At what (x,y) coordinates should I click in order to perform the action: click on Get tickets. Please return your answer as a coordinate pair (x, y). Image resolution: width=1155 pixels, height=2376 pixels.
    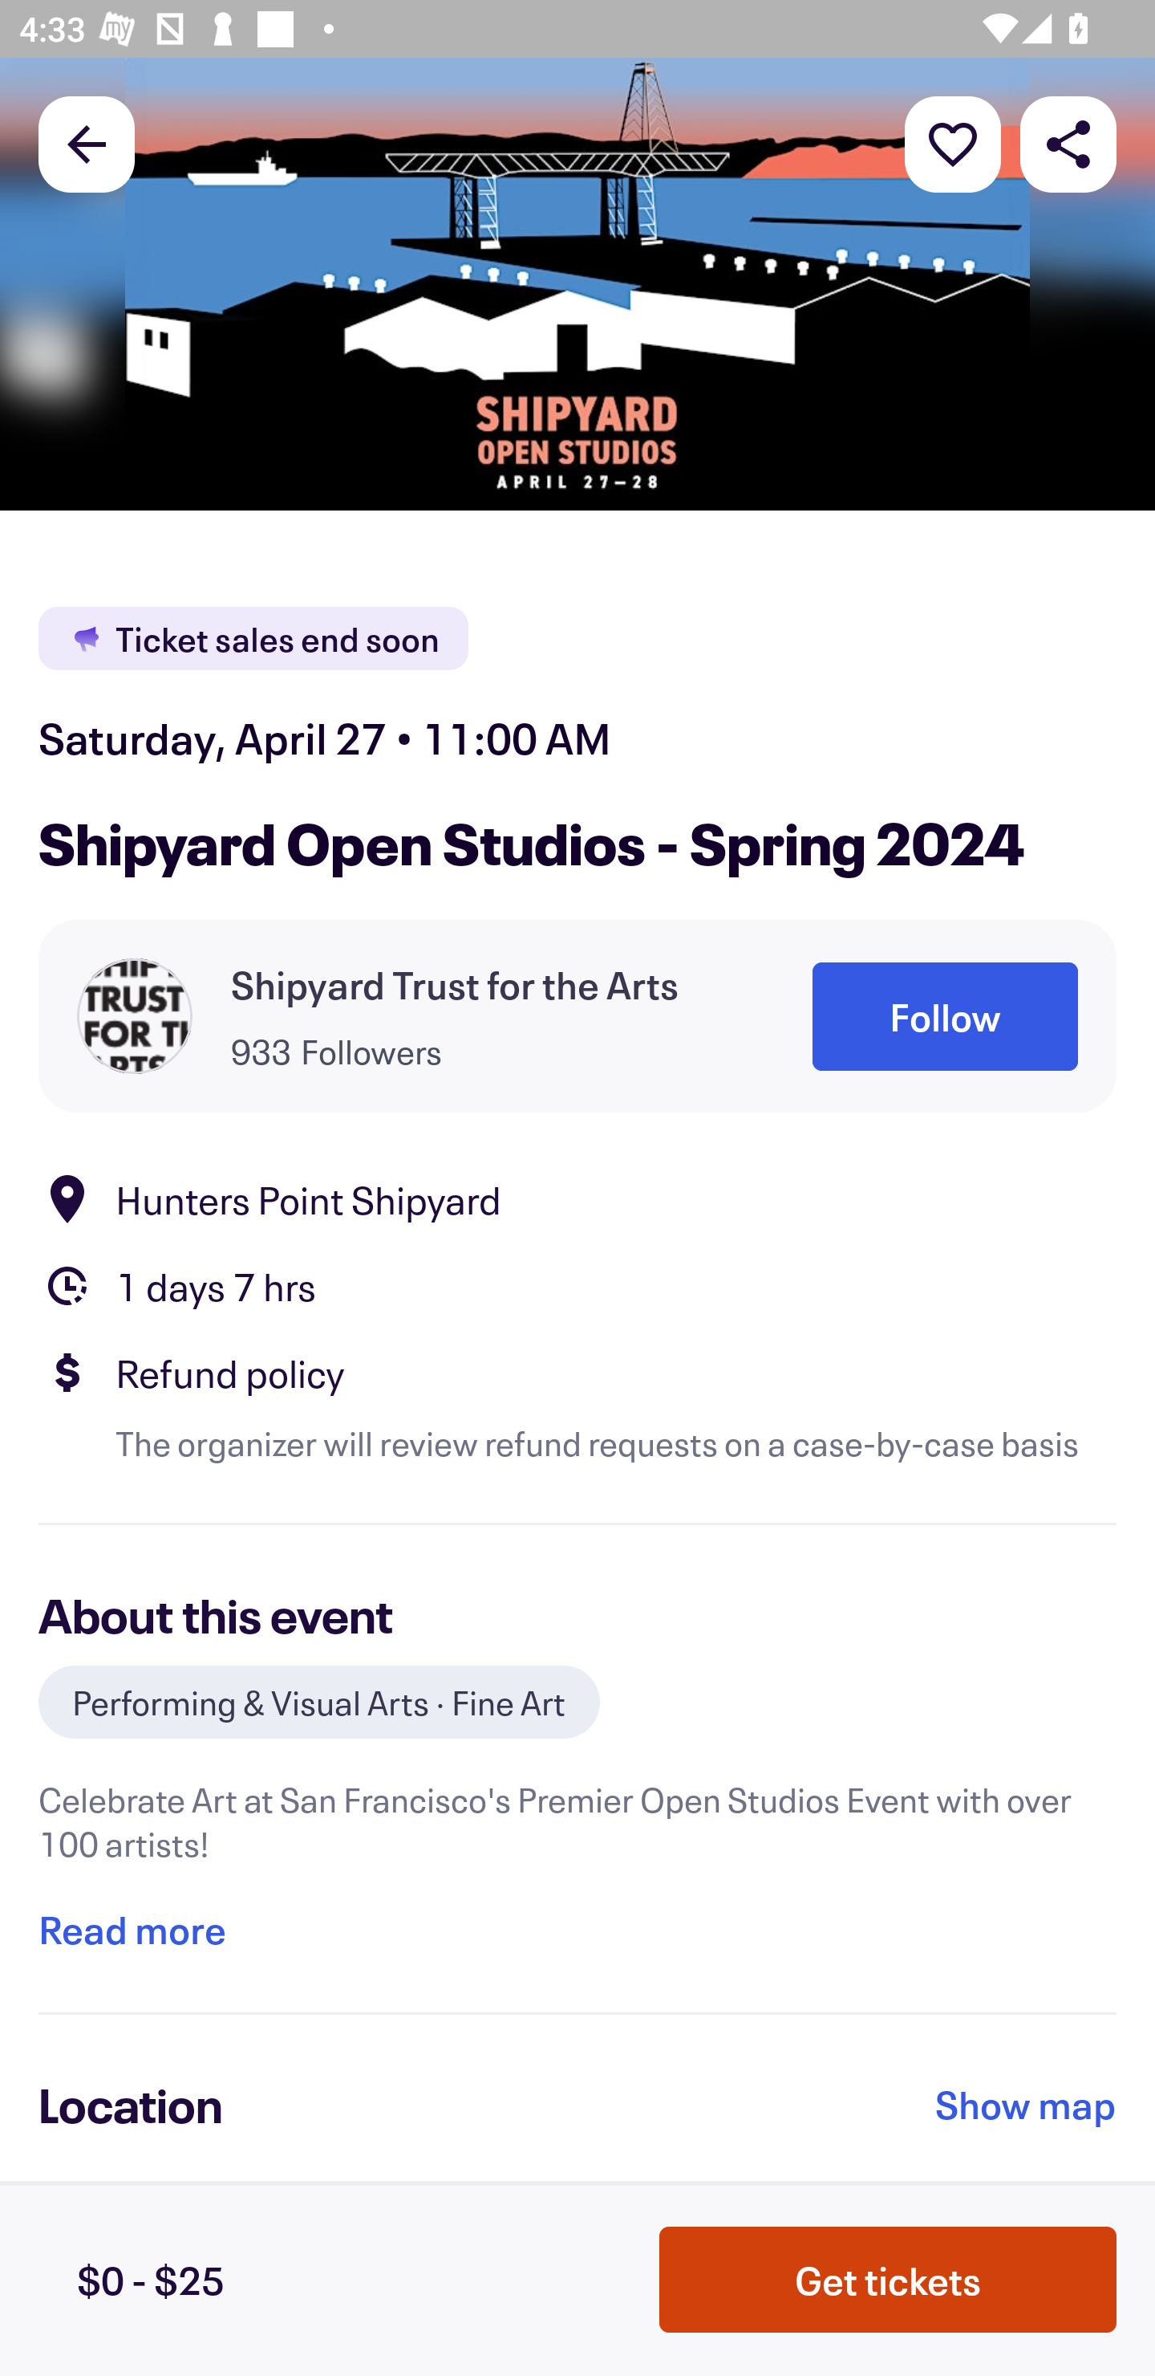
    Looking at the image, I should click on (888, 2280).